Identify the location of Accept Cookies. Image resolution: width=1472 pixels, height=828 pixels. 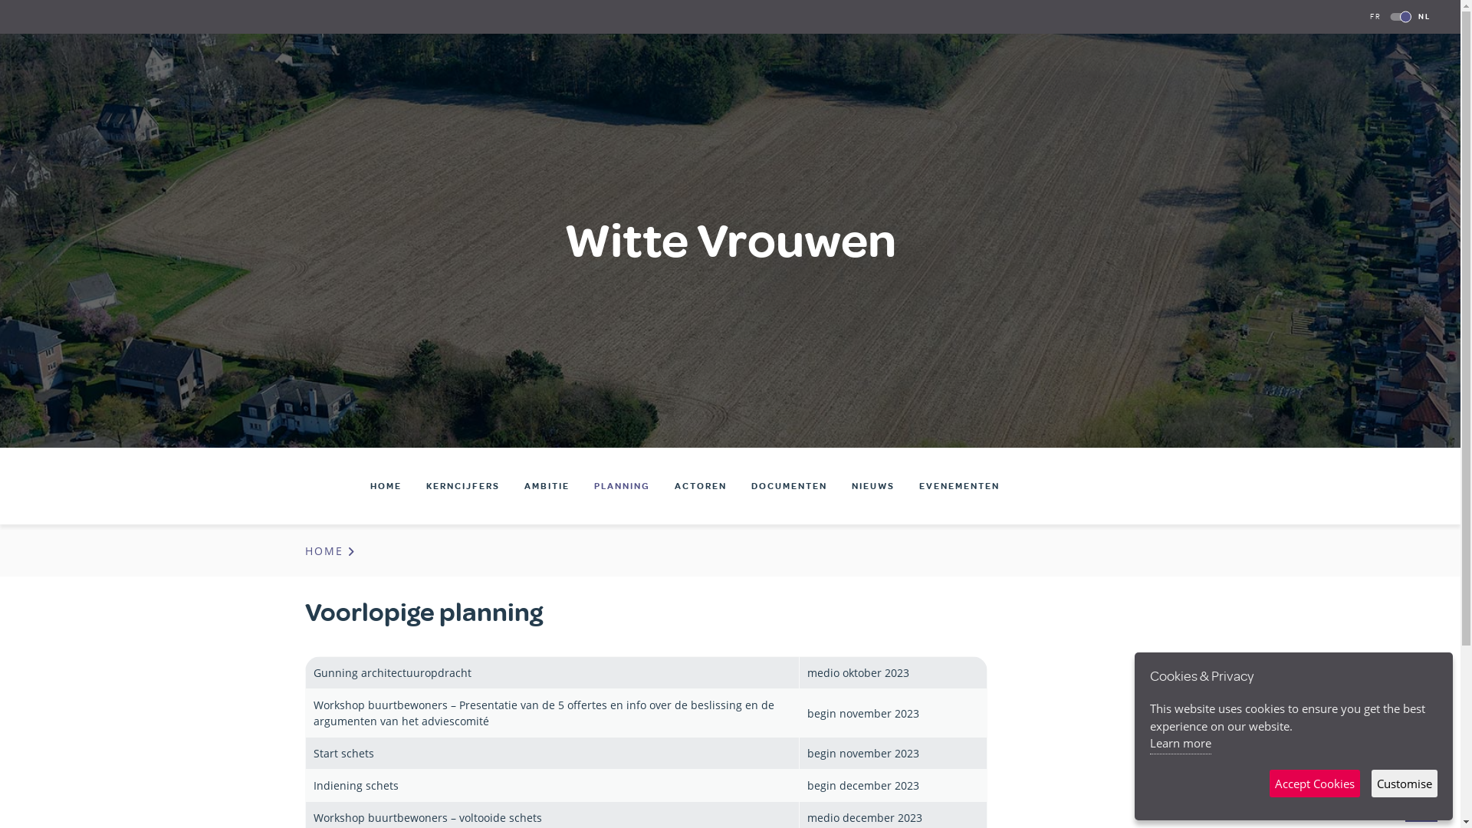
(1315, 784).